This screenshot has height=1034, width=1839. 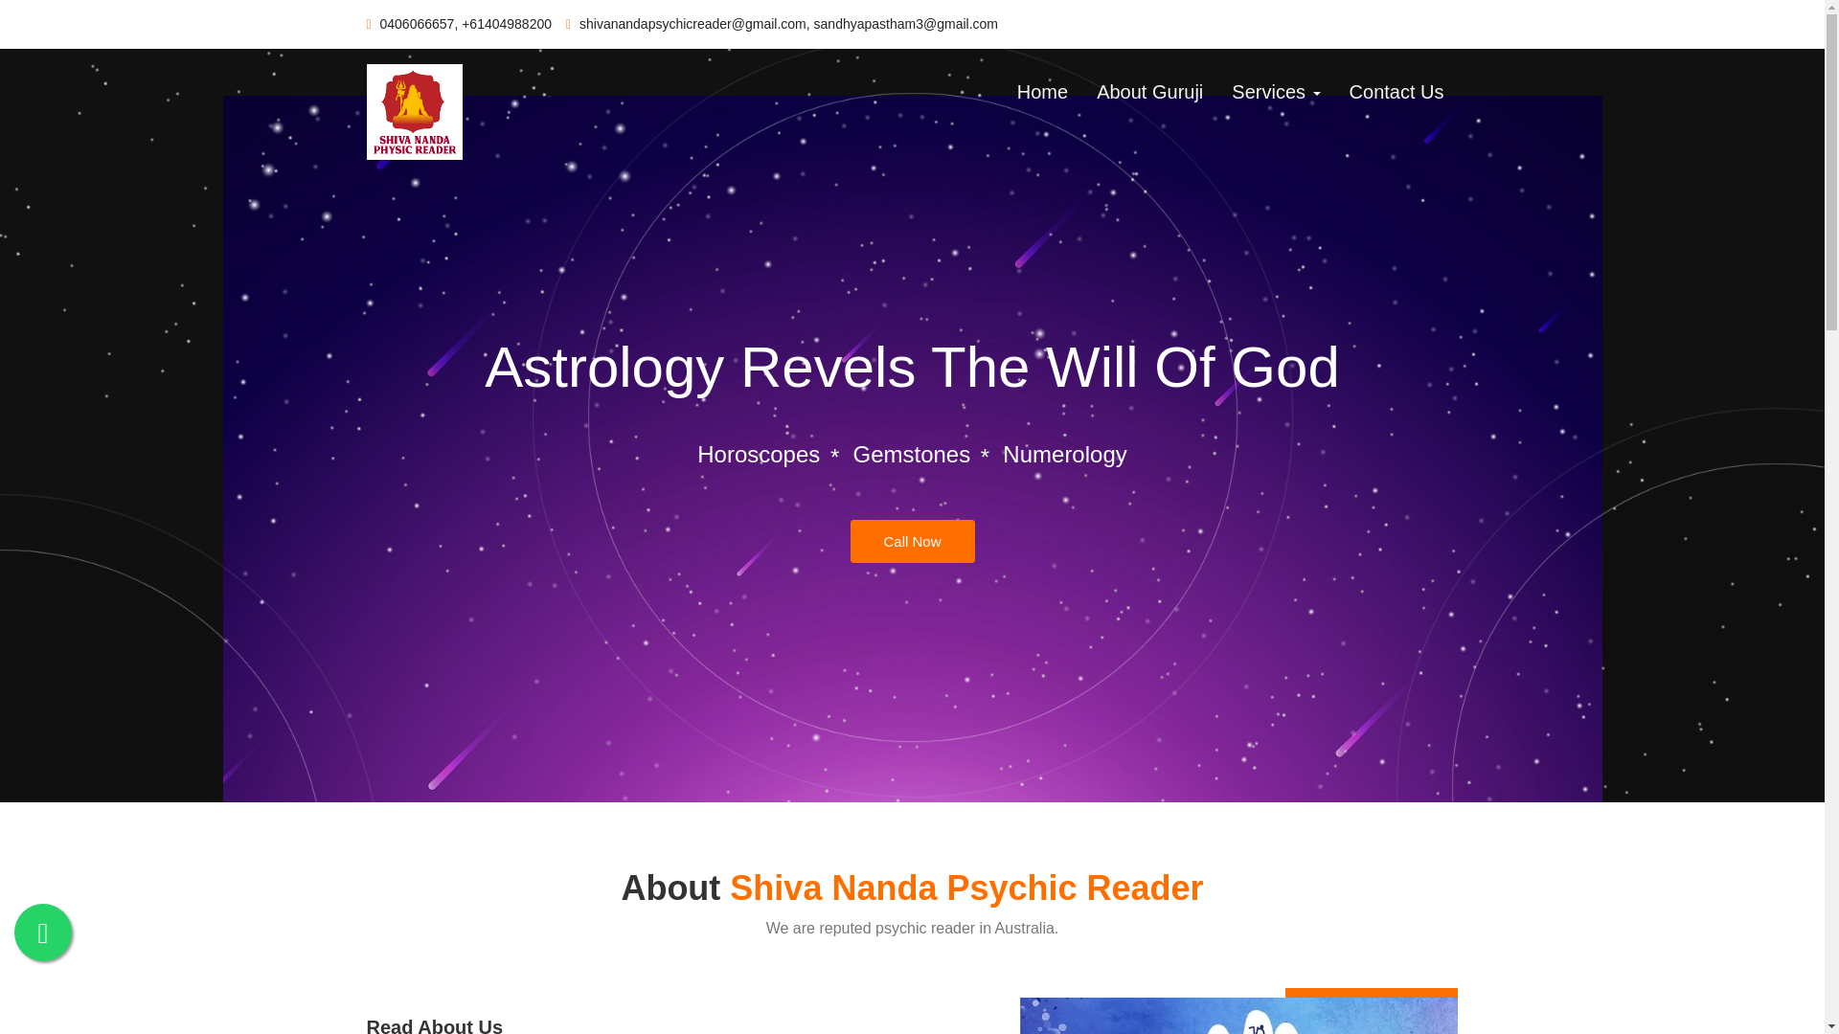 I want to click on Home, so click(x=1042, y=96).